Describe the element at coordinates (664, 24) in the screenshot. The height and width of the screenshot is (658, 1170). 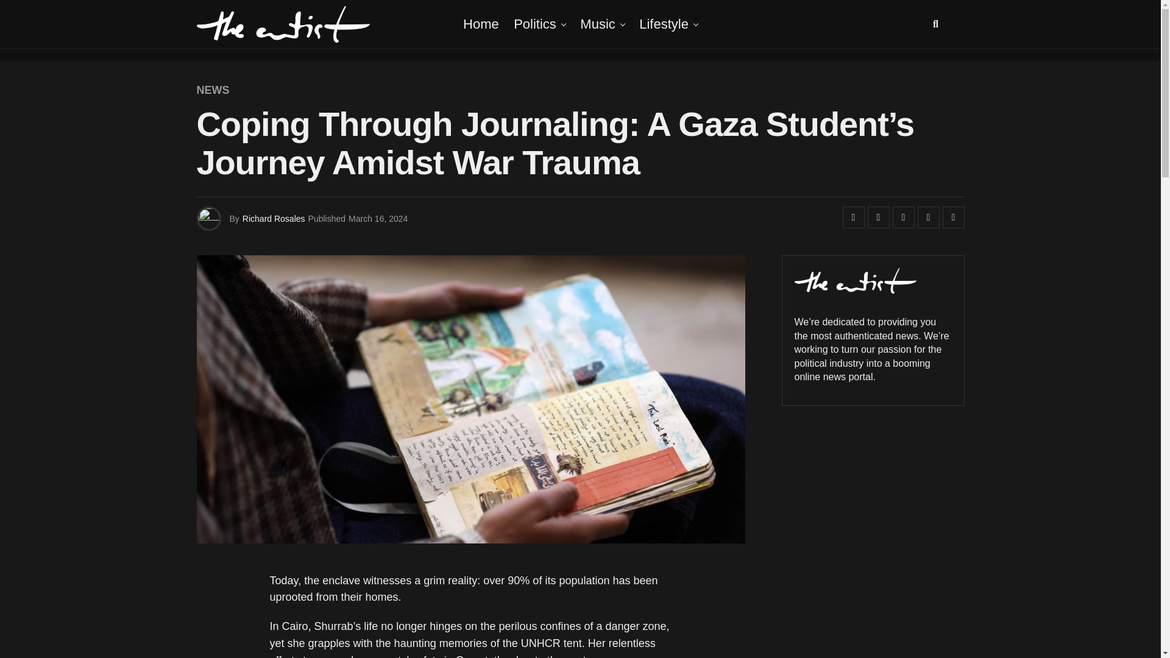
I see `Lifestyle` at that location.